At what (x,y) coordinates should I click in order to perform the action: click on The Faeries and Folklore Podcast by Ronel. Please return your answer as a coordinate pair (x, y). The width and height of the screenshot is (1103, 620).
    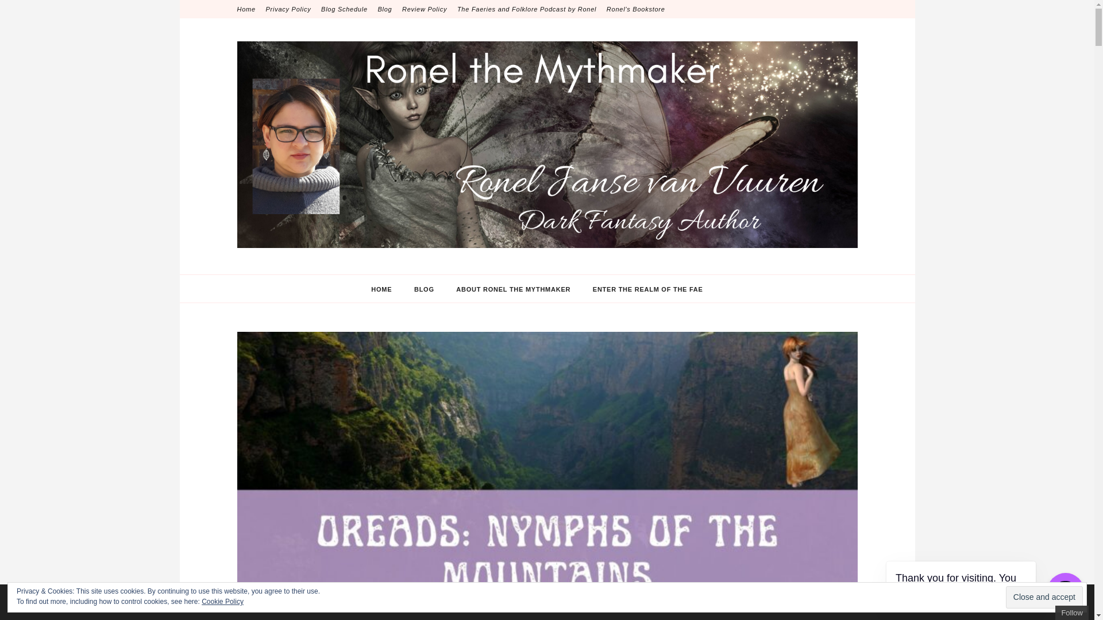
    Looking at the image, I should click on (527, 9).